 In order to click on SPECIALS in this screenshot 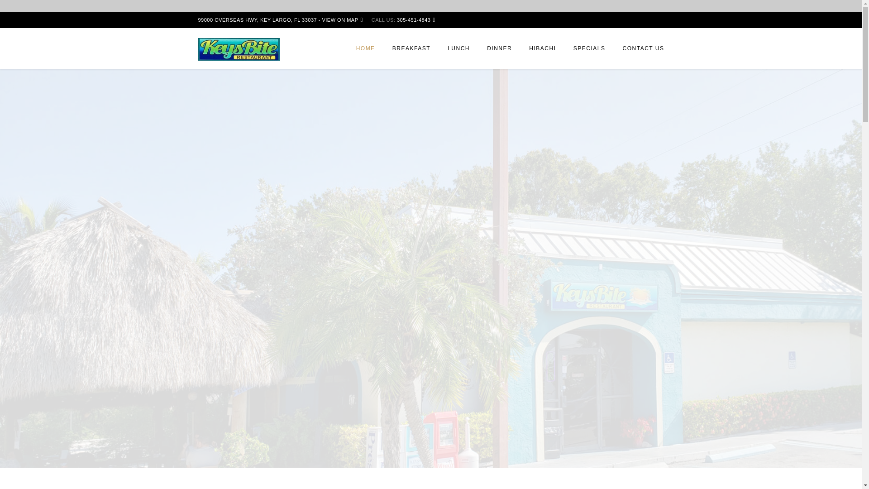, I will do `click(589, 53)`.